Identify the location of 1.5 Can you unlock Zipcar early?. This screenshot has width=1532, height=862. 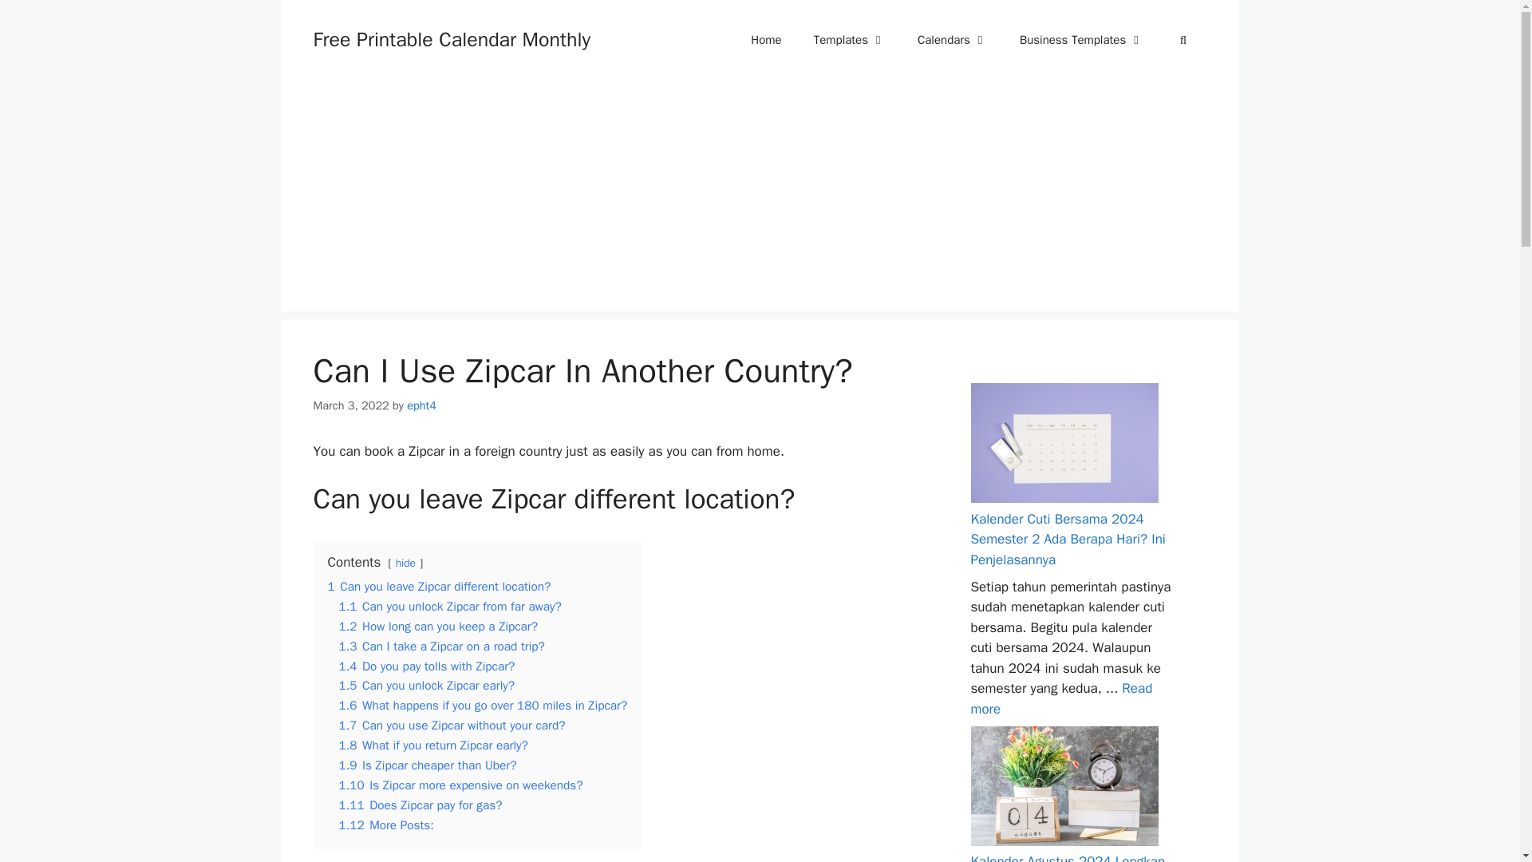
(426, 685).